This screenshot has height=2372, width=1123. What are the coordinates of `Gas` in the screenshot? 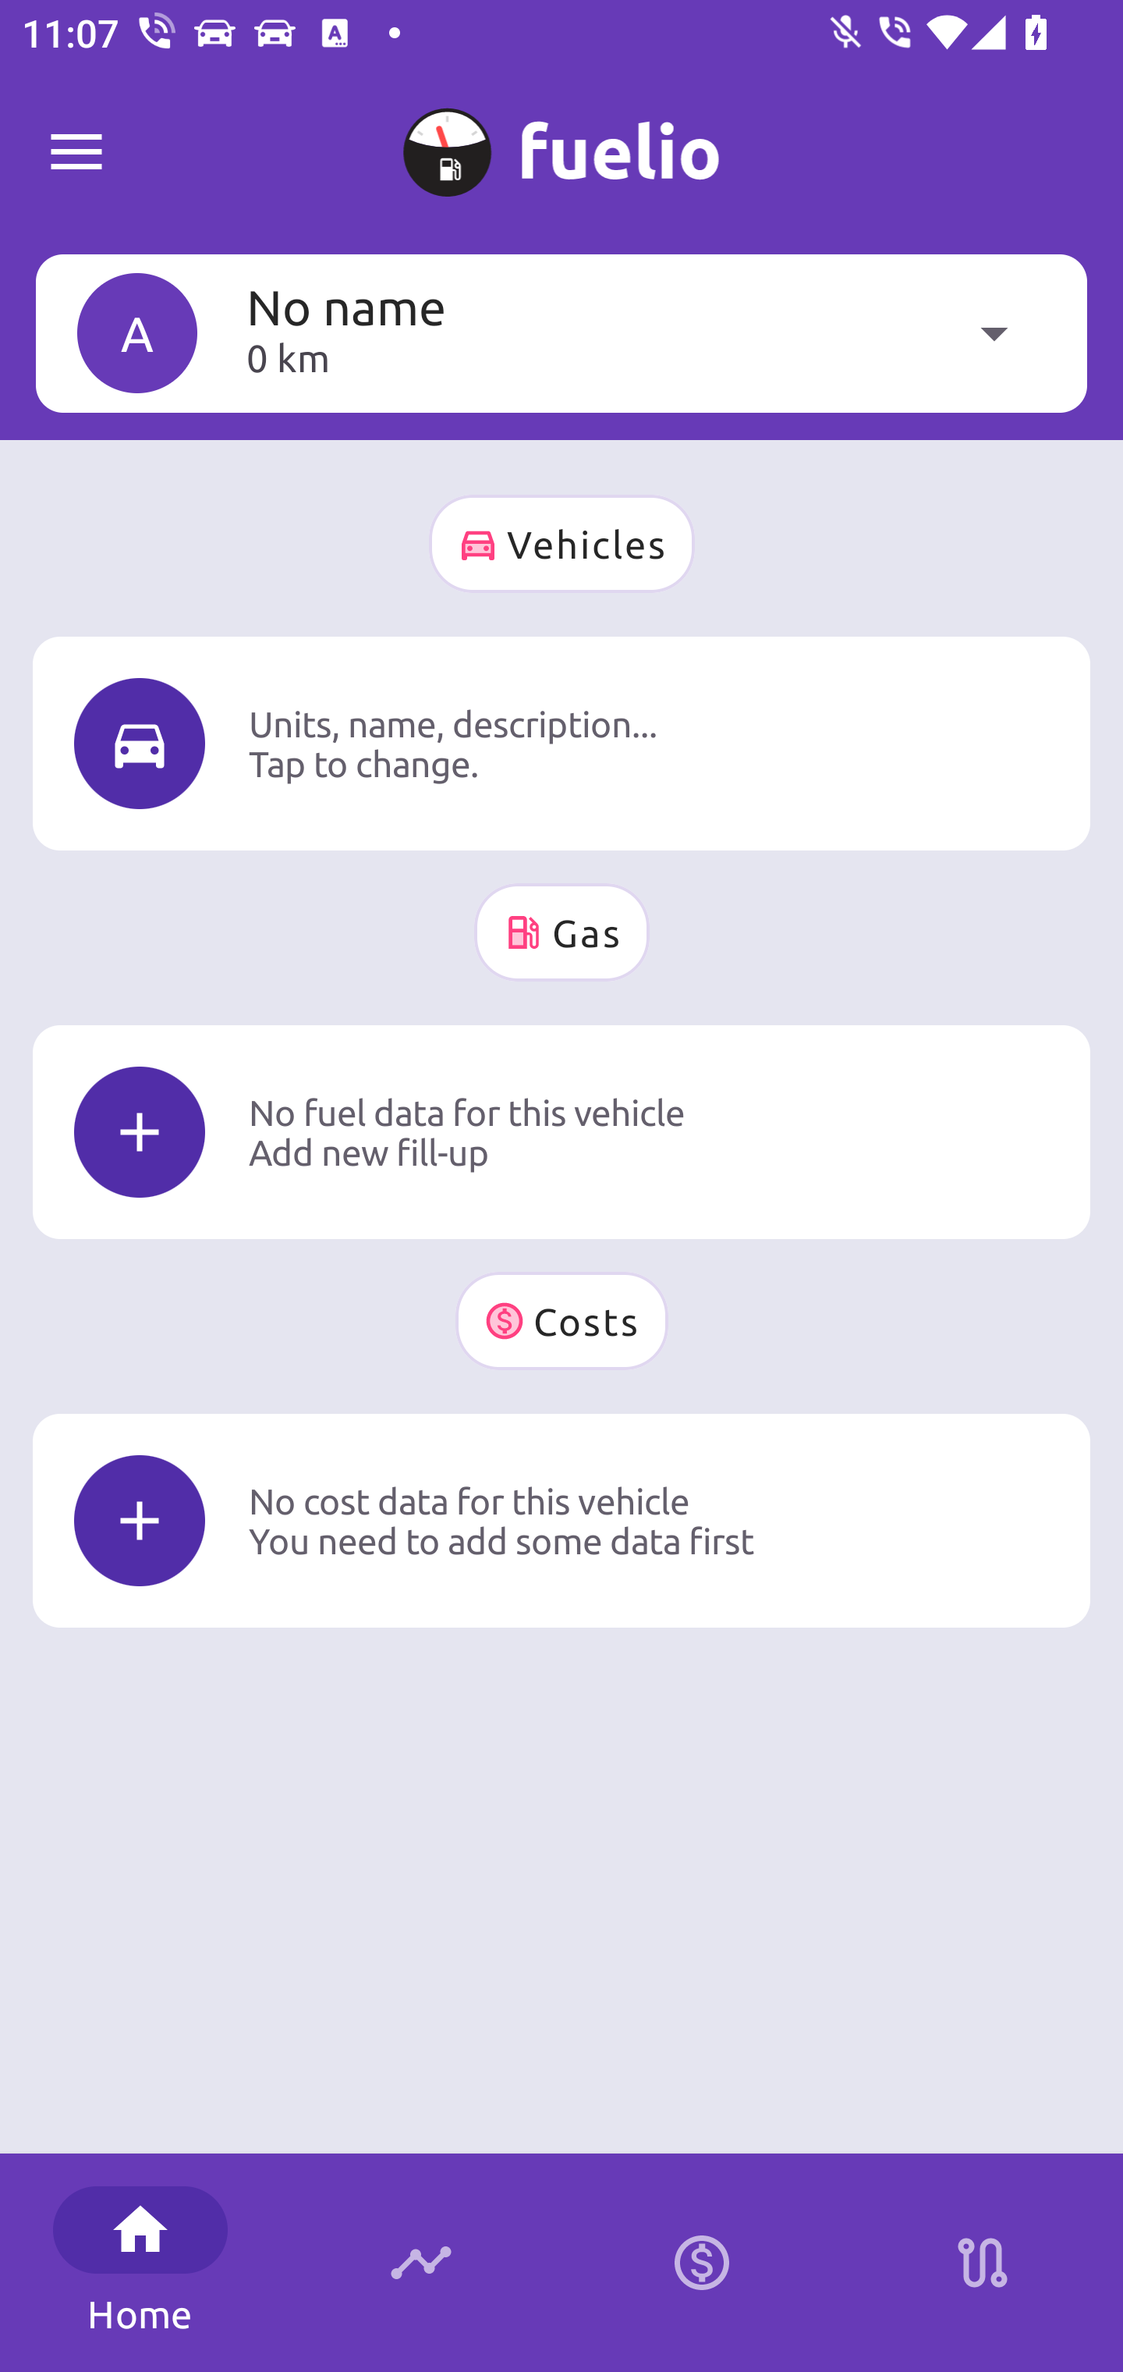 It's located at (561, 932).